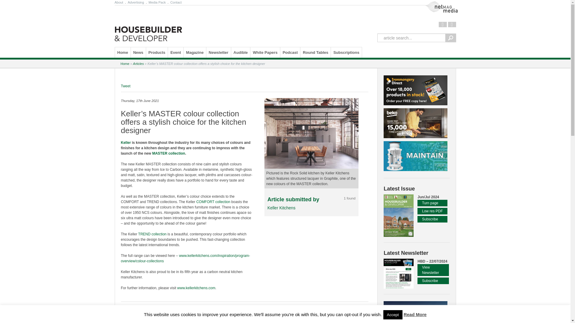  I want to click on NetMag Media, so click(443, 7).